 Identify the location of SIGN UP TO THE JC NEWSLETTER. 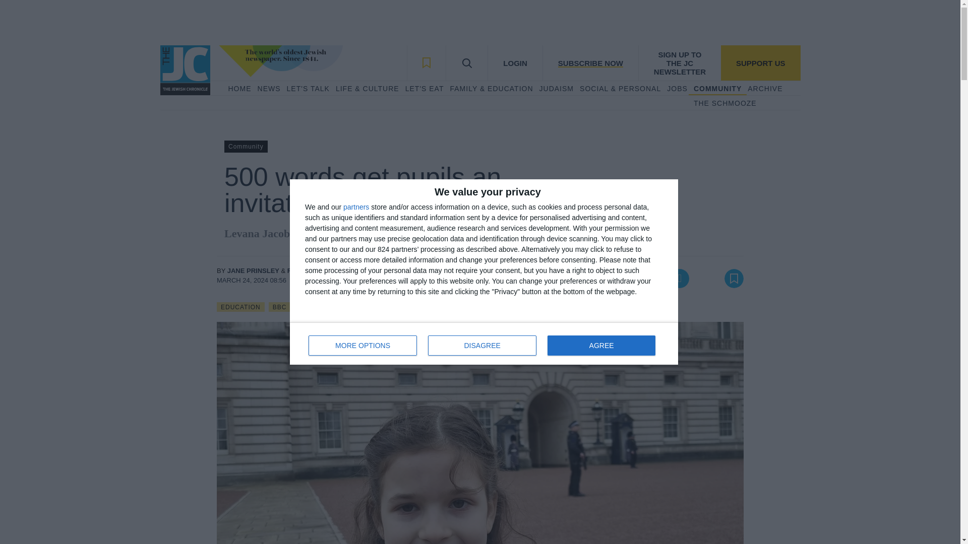
(515, 62).